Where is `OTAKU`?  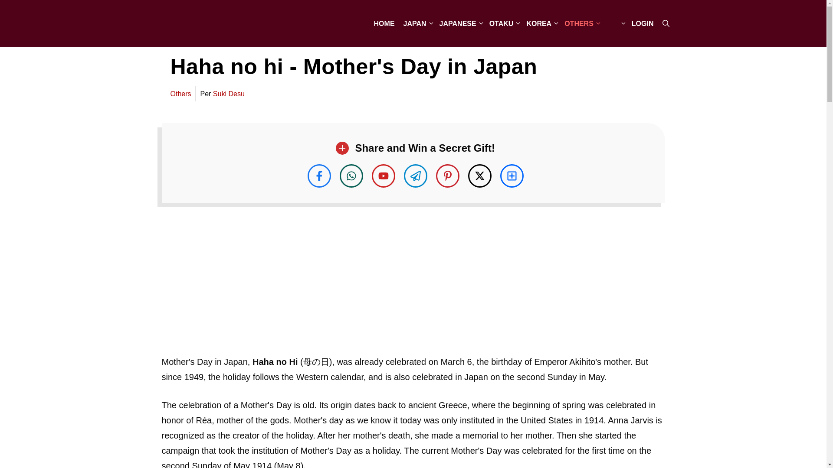
OTAKU is located at coordinates (503, 23).